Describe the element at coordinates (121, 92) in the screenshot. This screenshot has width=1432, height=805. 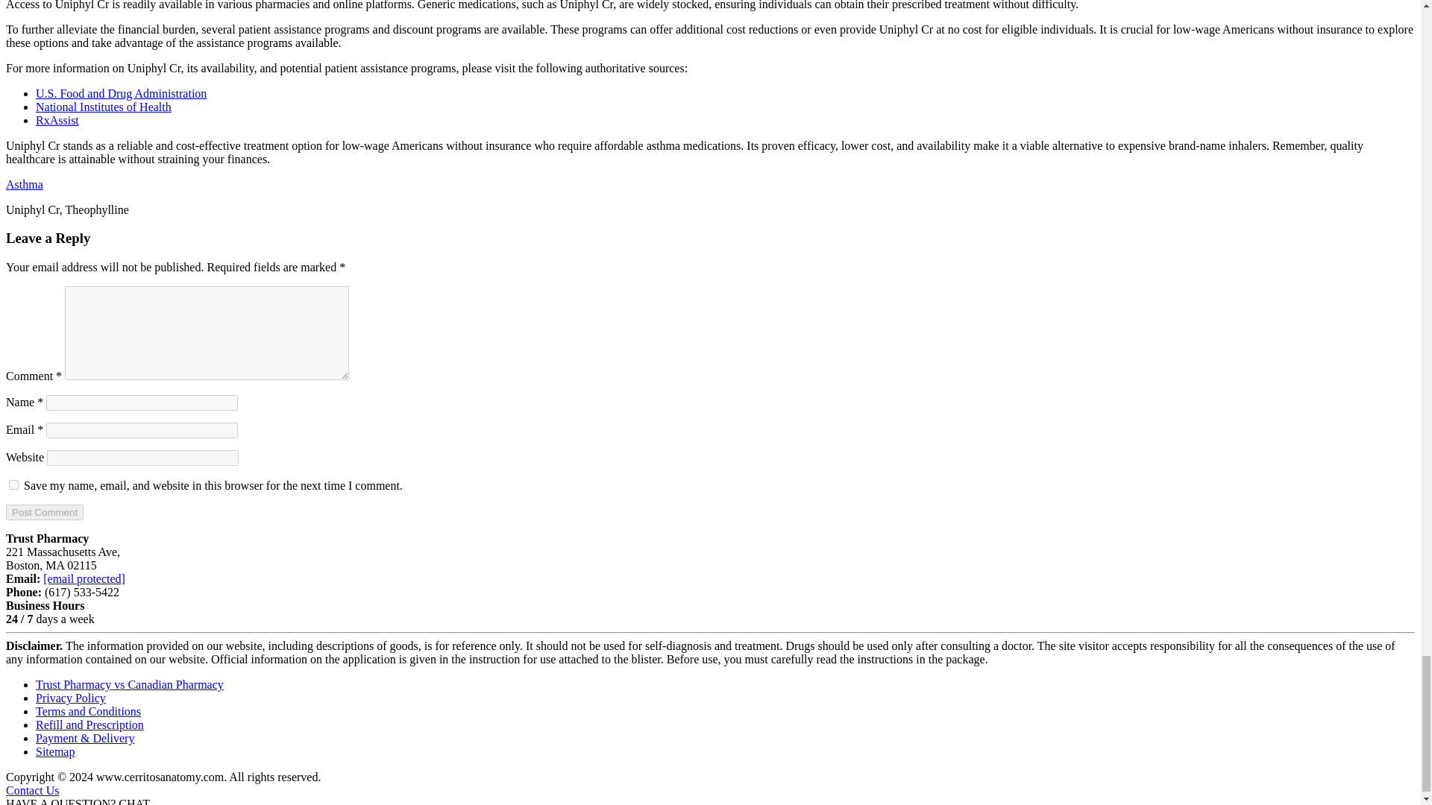
I see `U.S. Food and Drug Administration` at that location.